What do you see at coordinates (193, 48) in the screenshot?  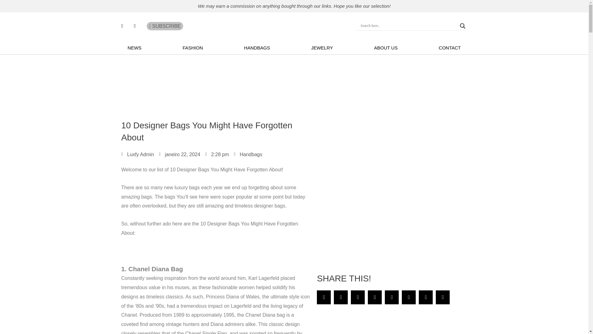 I see `FASHION` at bounding box center [193, 48].